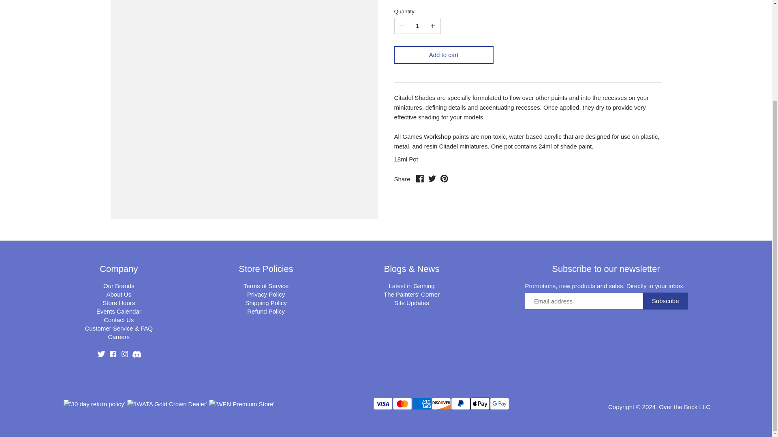  What do you see at coordinates (136, 354) in the screenshot?
I see `Discord` at bounding box center [136, 354].